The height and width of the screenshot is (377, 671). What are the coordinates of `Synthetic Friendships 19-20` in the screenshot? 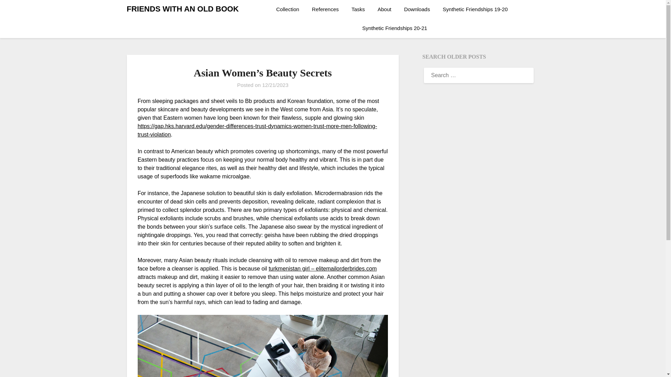 It's located at (475, 9).